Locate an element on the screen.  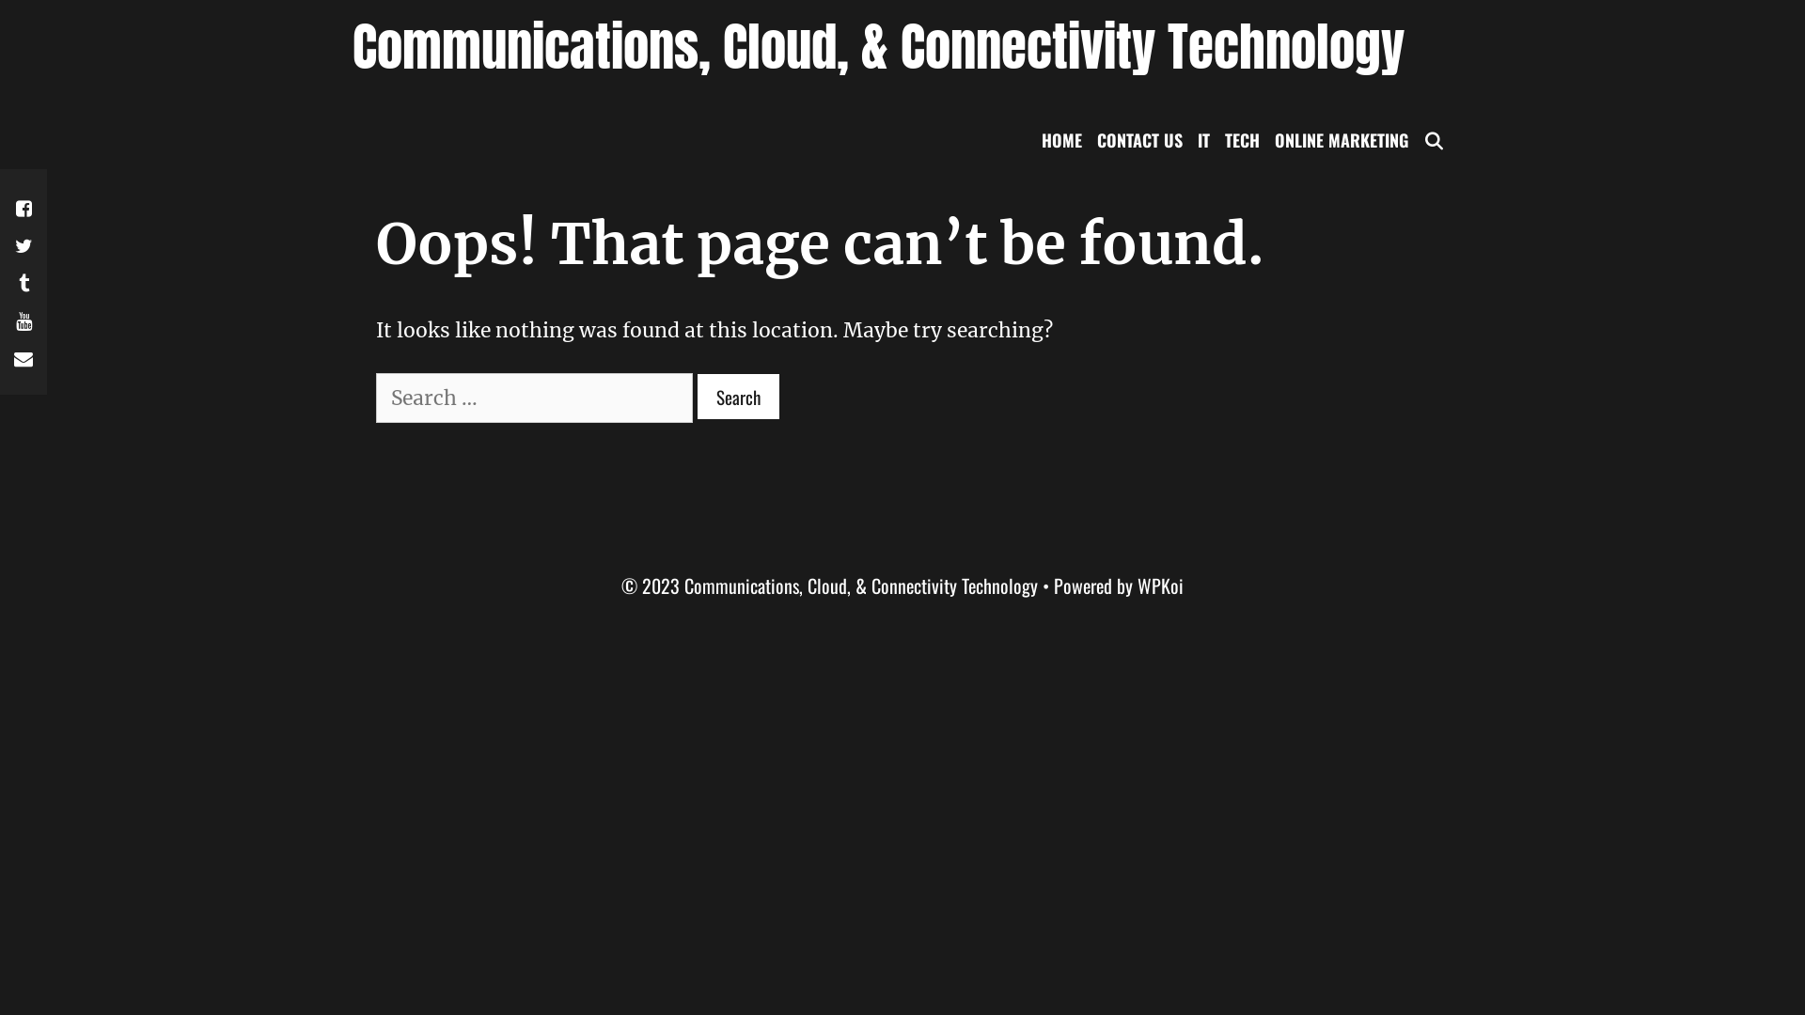
Search for: is located at coordinates (534, 398).